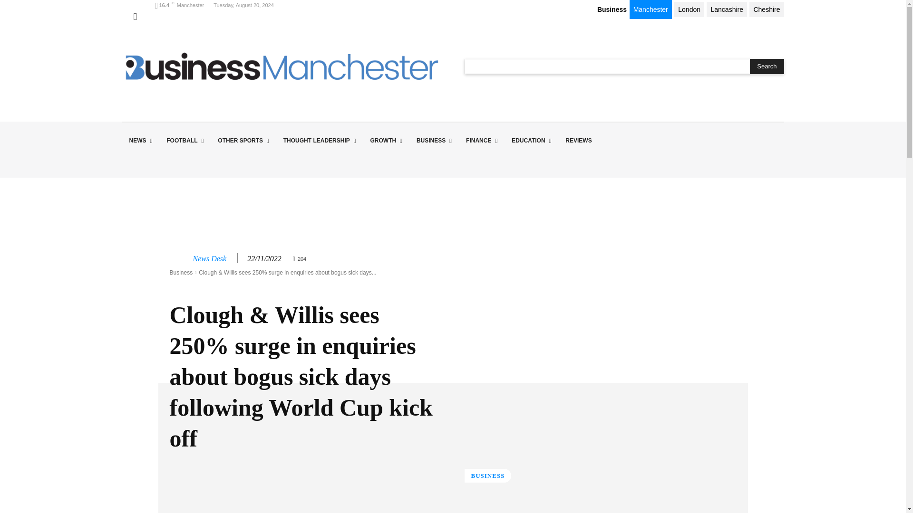 The height and width of the screenshot is (513, 913). What do you see at coordinates (281, 66) in the screenshot?
I see `Business Manchester Logo` at bounding box center [281, 66].